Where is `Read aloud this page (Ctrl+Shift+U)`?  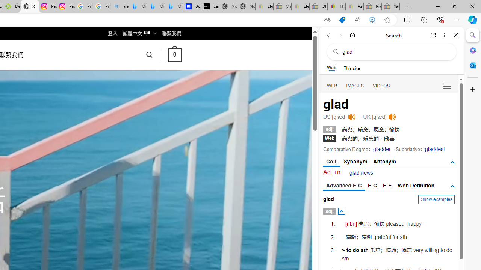
Read aloud this page (Ctrl+Shift+U) is located at coordinates (357, 20).